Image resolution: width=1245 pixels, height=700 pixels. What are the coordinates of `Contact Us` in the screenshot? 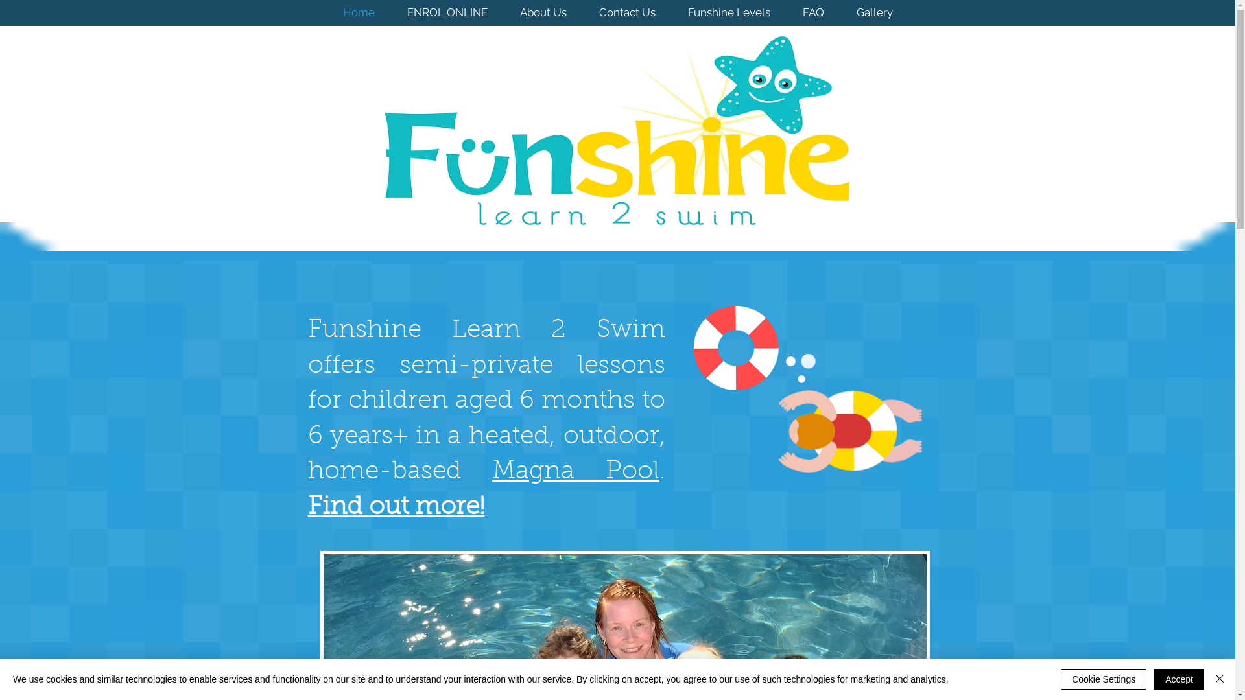 It's located at (626, 12).